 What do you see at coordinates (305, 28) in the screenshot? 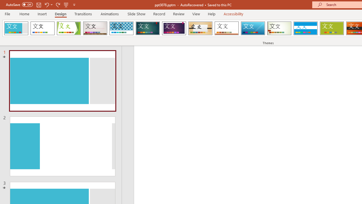
I see `Banded` at bounding box center [305, 28].